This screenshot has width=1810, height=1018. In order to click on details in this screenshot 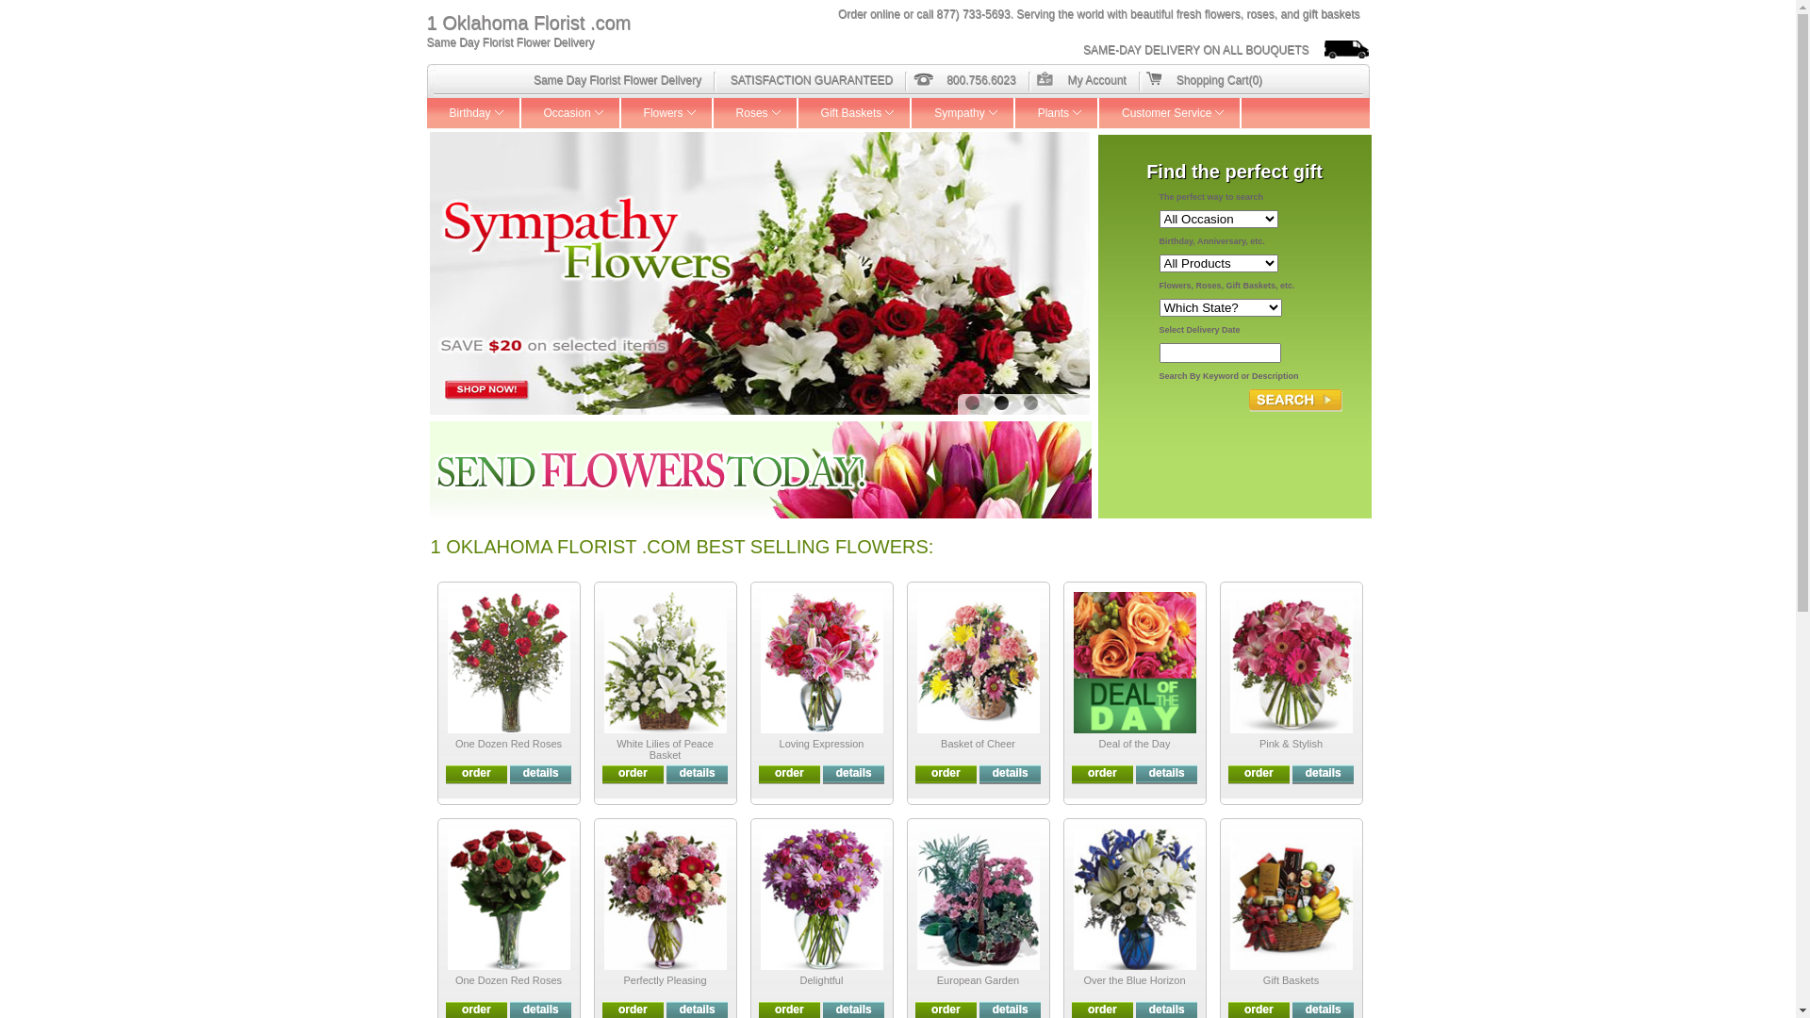, I will do `click(1011, 773)`.